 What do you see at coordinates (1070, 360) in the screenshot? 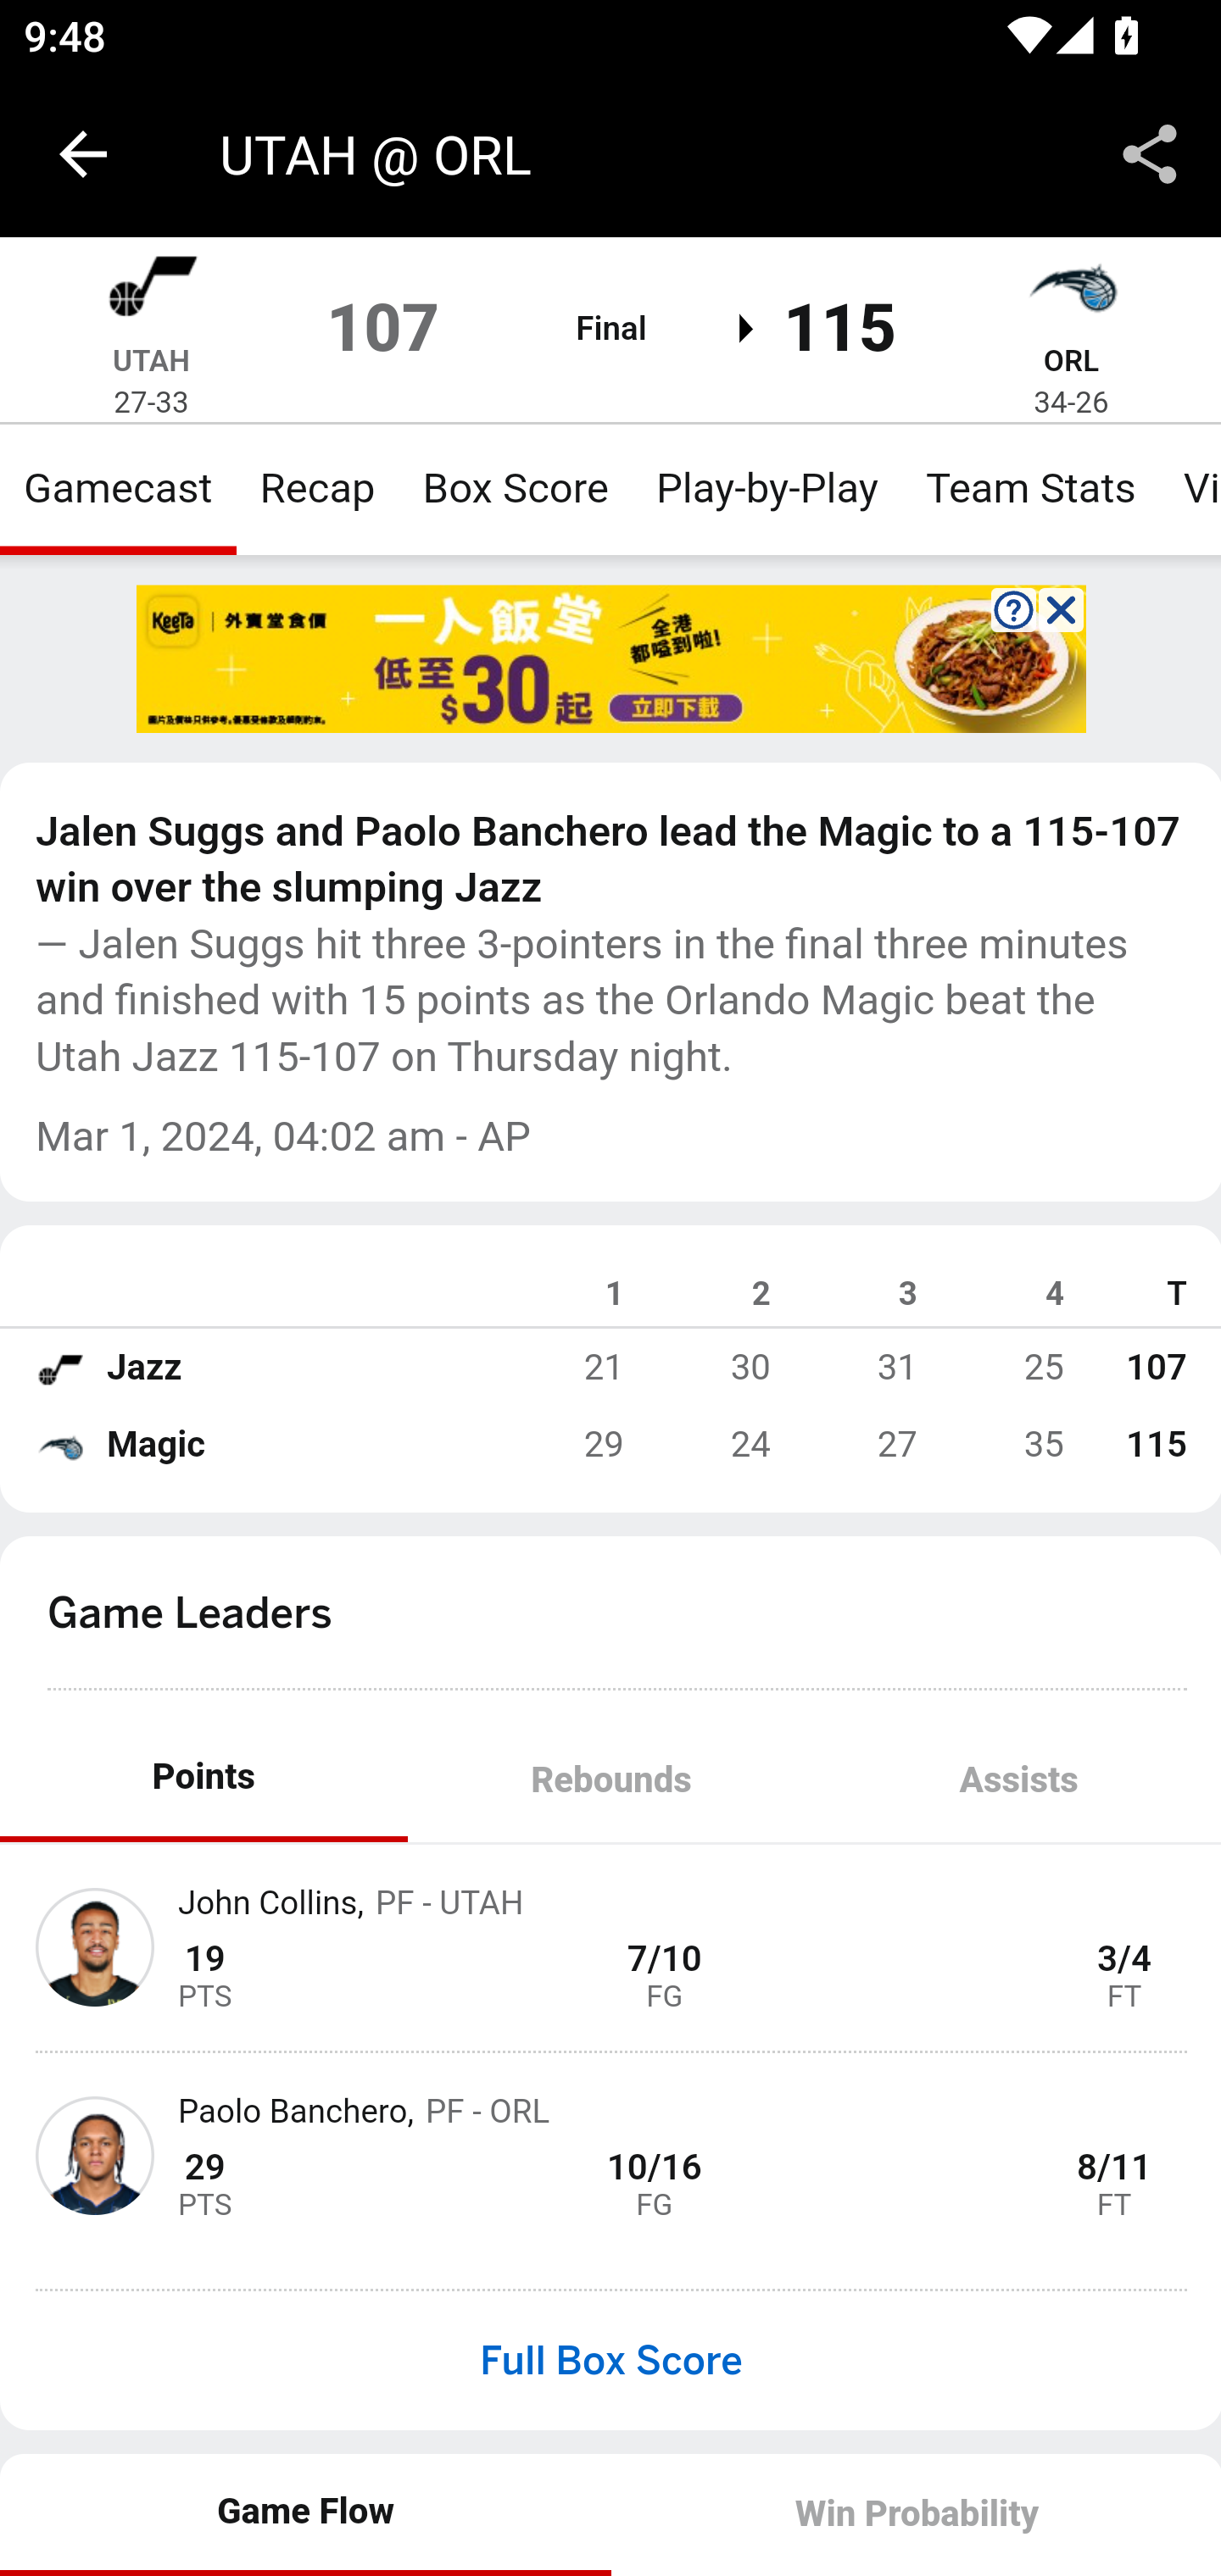
I see `ORL` at bounding box center [1070, 360].